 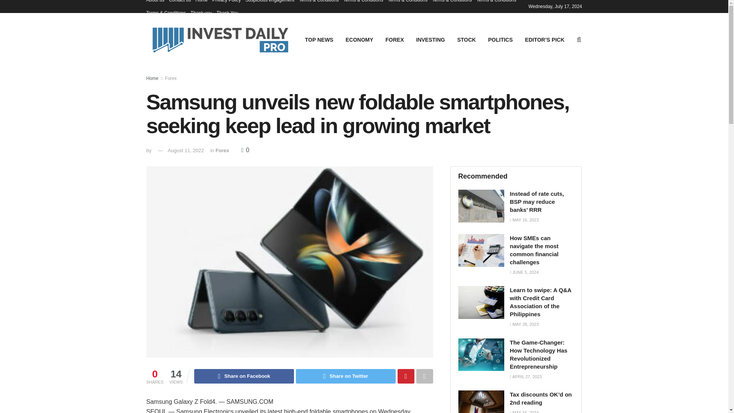 I want to click on POLITICS, so click(x=500, y=39).